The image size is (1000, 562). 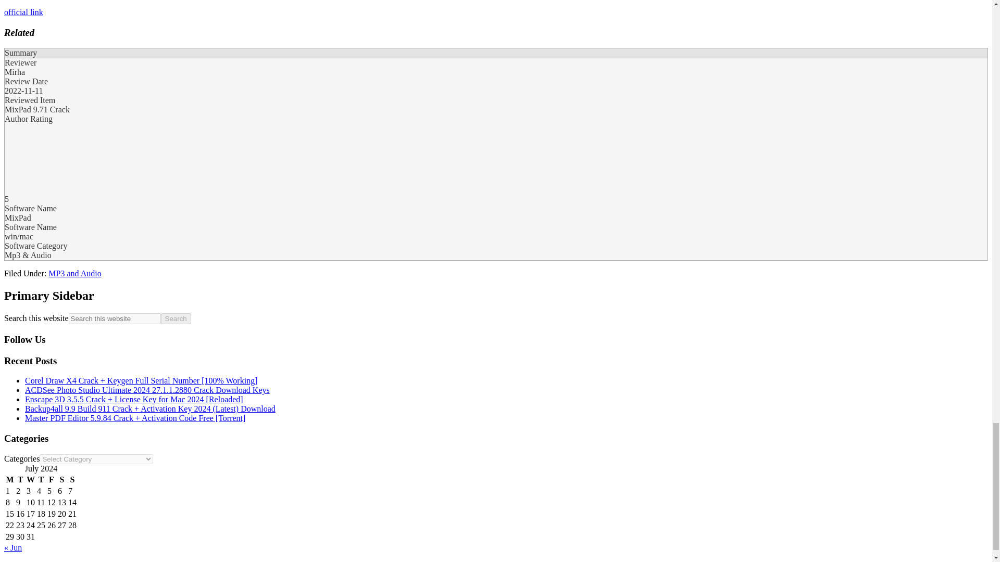 I want to click on Search, so click(x=176, y=318).